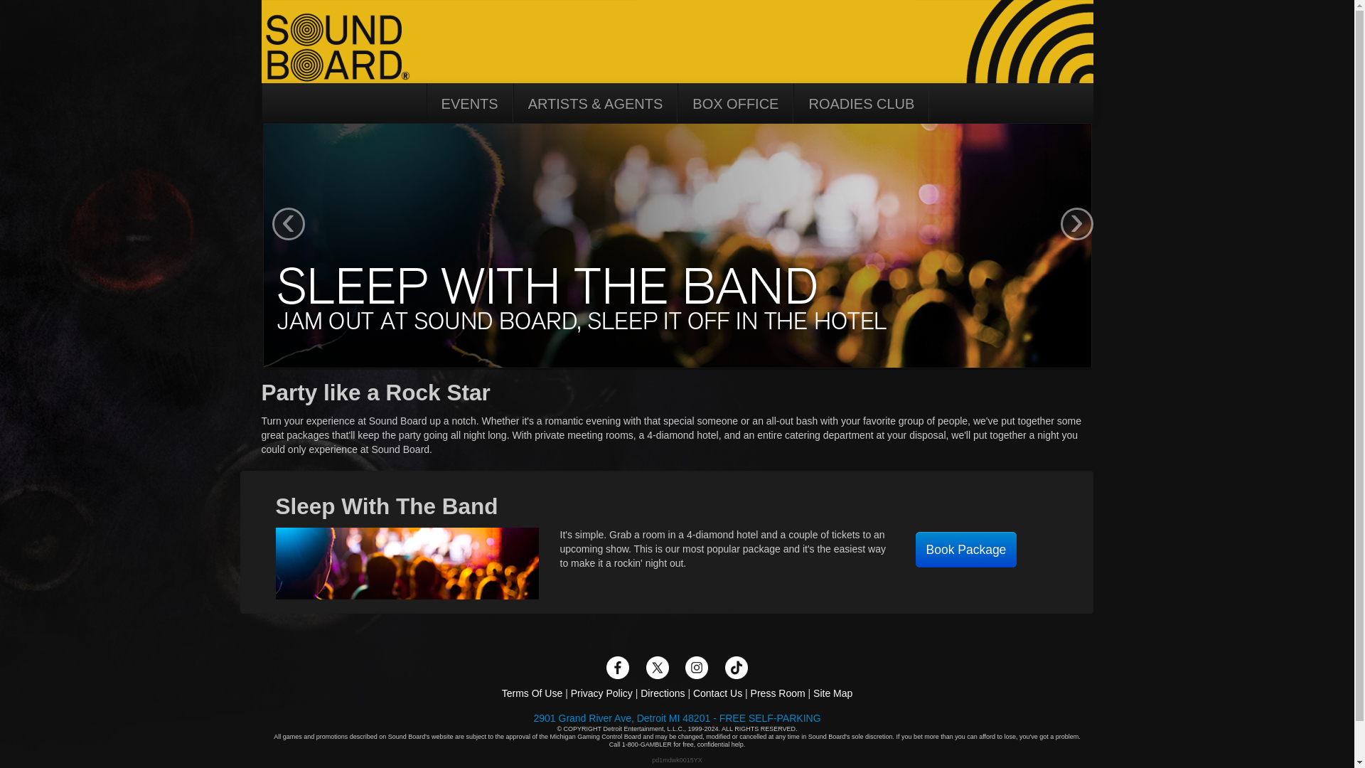 The image size is (1365, 768). What do you see at coordinates (778, 693) in the screenshot?
I see `Press Room` at bounding box center [778, 693].